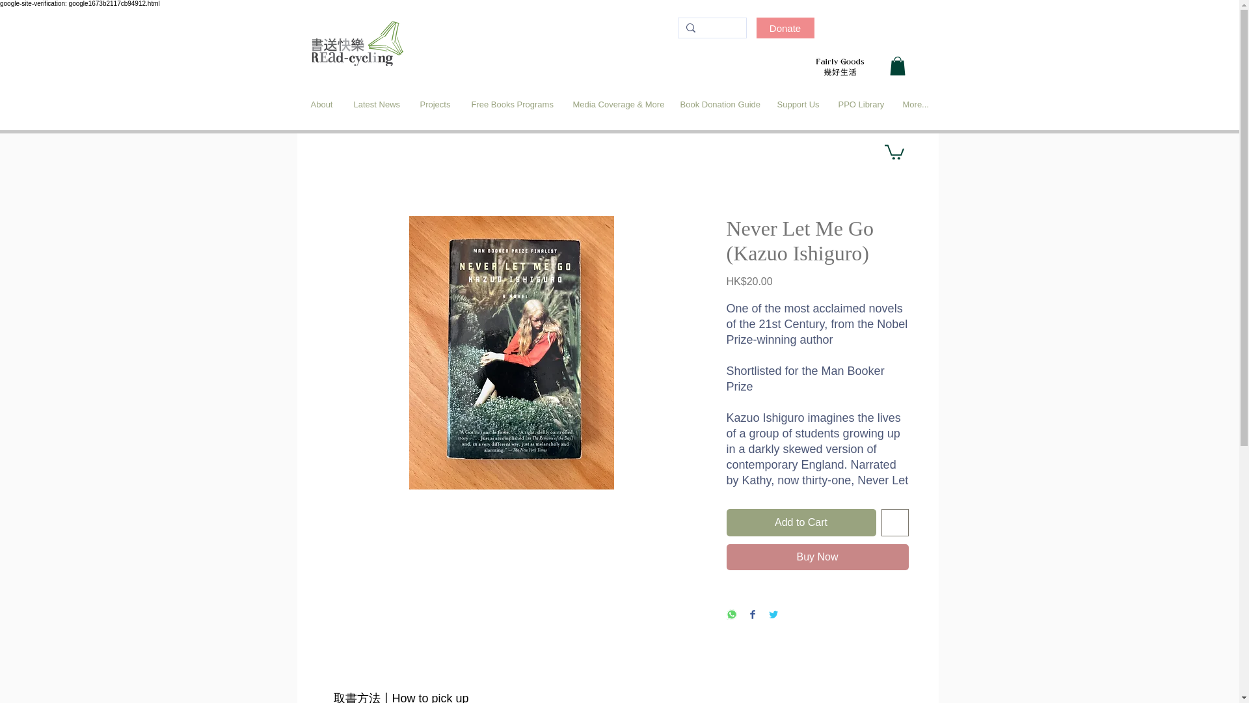 This screenshot has width=1249, height=703. I want to click on Add to Cart, so click(800, 522).